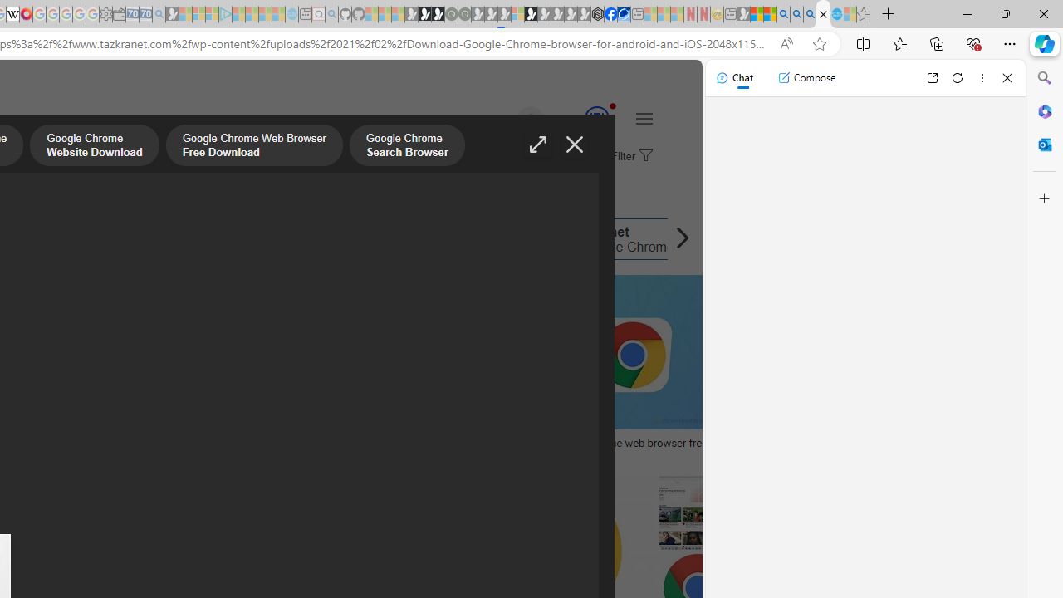 The width and height of the screenshot is (1063, 598). What do you see at coordinates (596, 118) in the screenshot?
I see `AutomationID: serp_medal_svg` at bounding box center [596, 118].